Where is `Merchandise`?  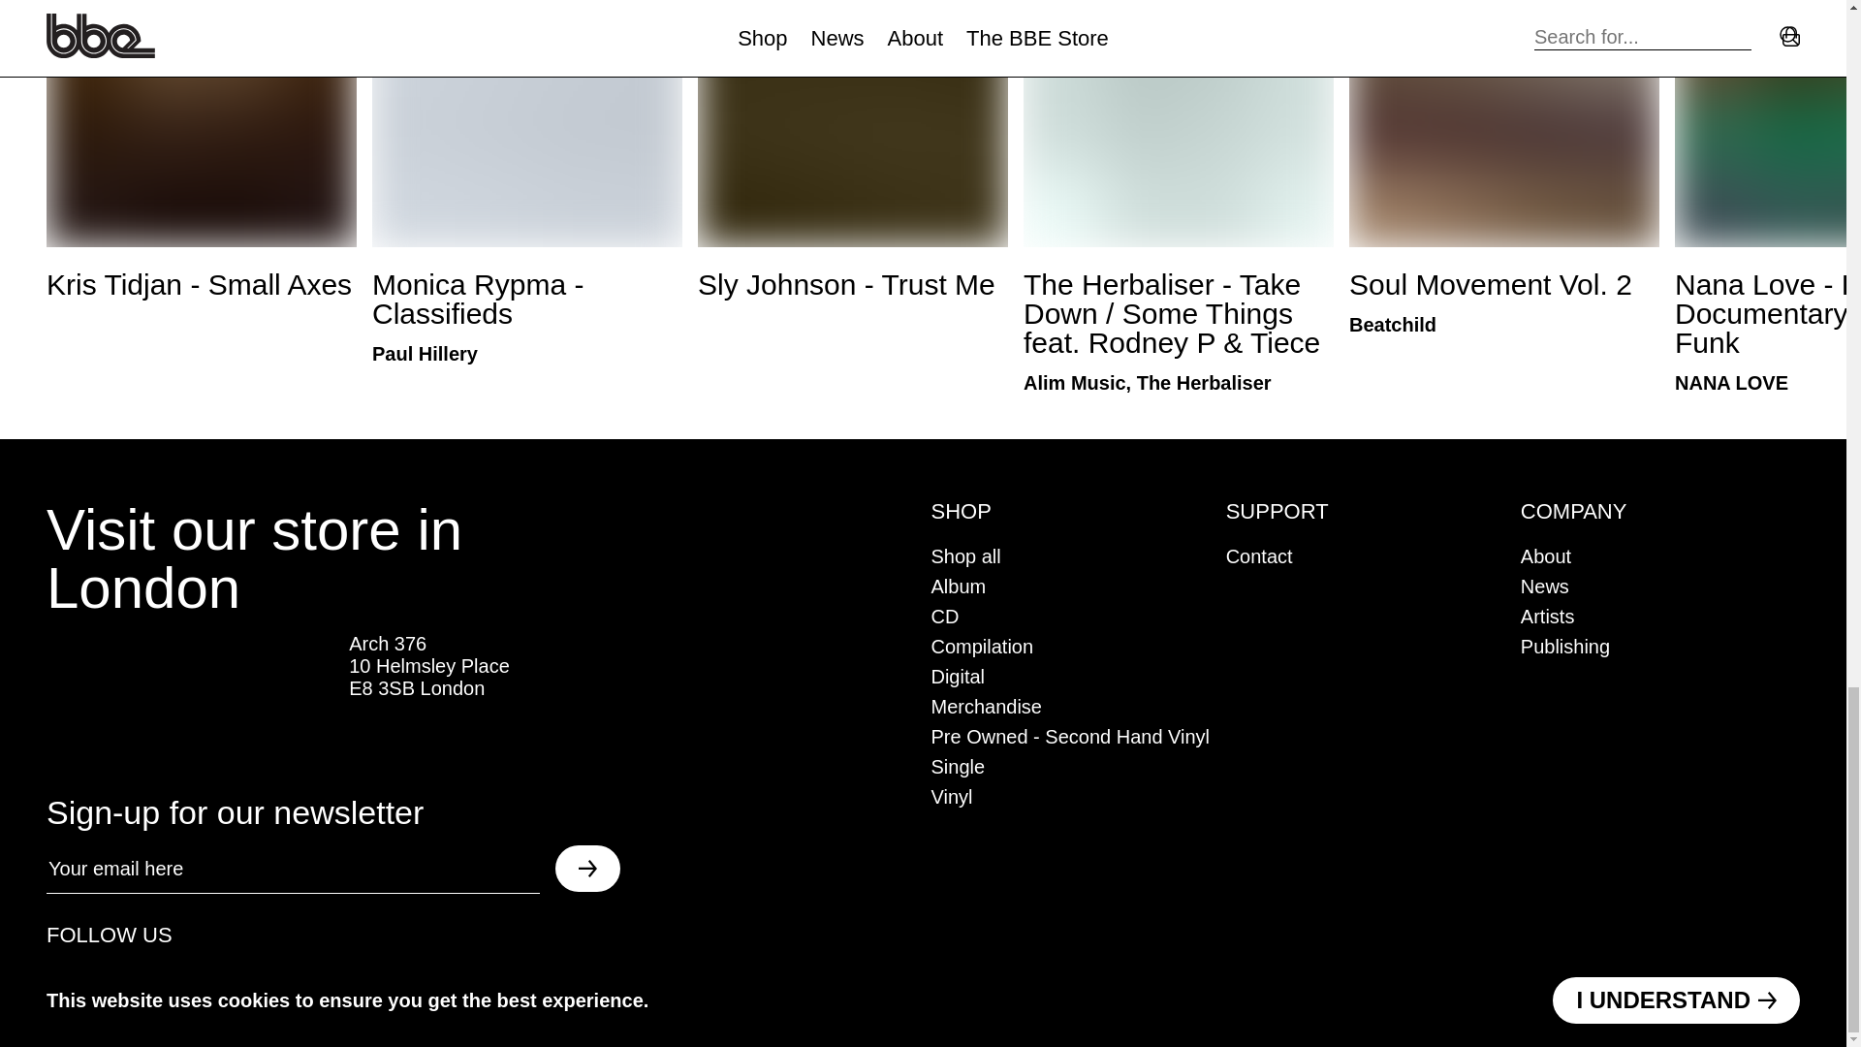 Merchandise is located at coordinates (987, 706).